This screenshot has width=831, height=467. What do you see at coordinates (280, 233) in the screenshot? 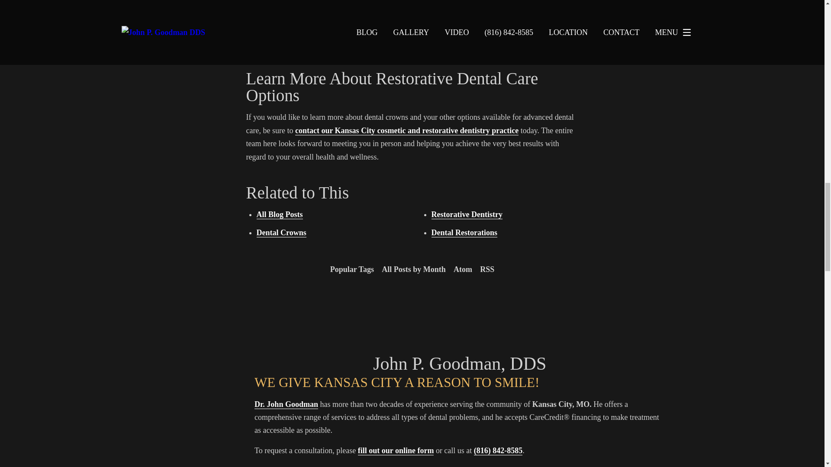
I see `Dental Crowns` at bounding box center [280, 233].